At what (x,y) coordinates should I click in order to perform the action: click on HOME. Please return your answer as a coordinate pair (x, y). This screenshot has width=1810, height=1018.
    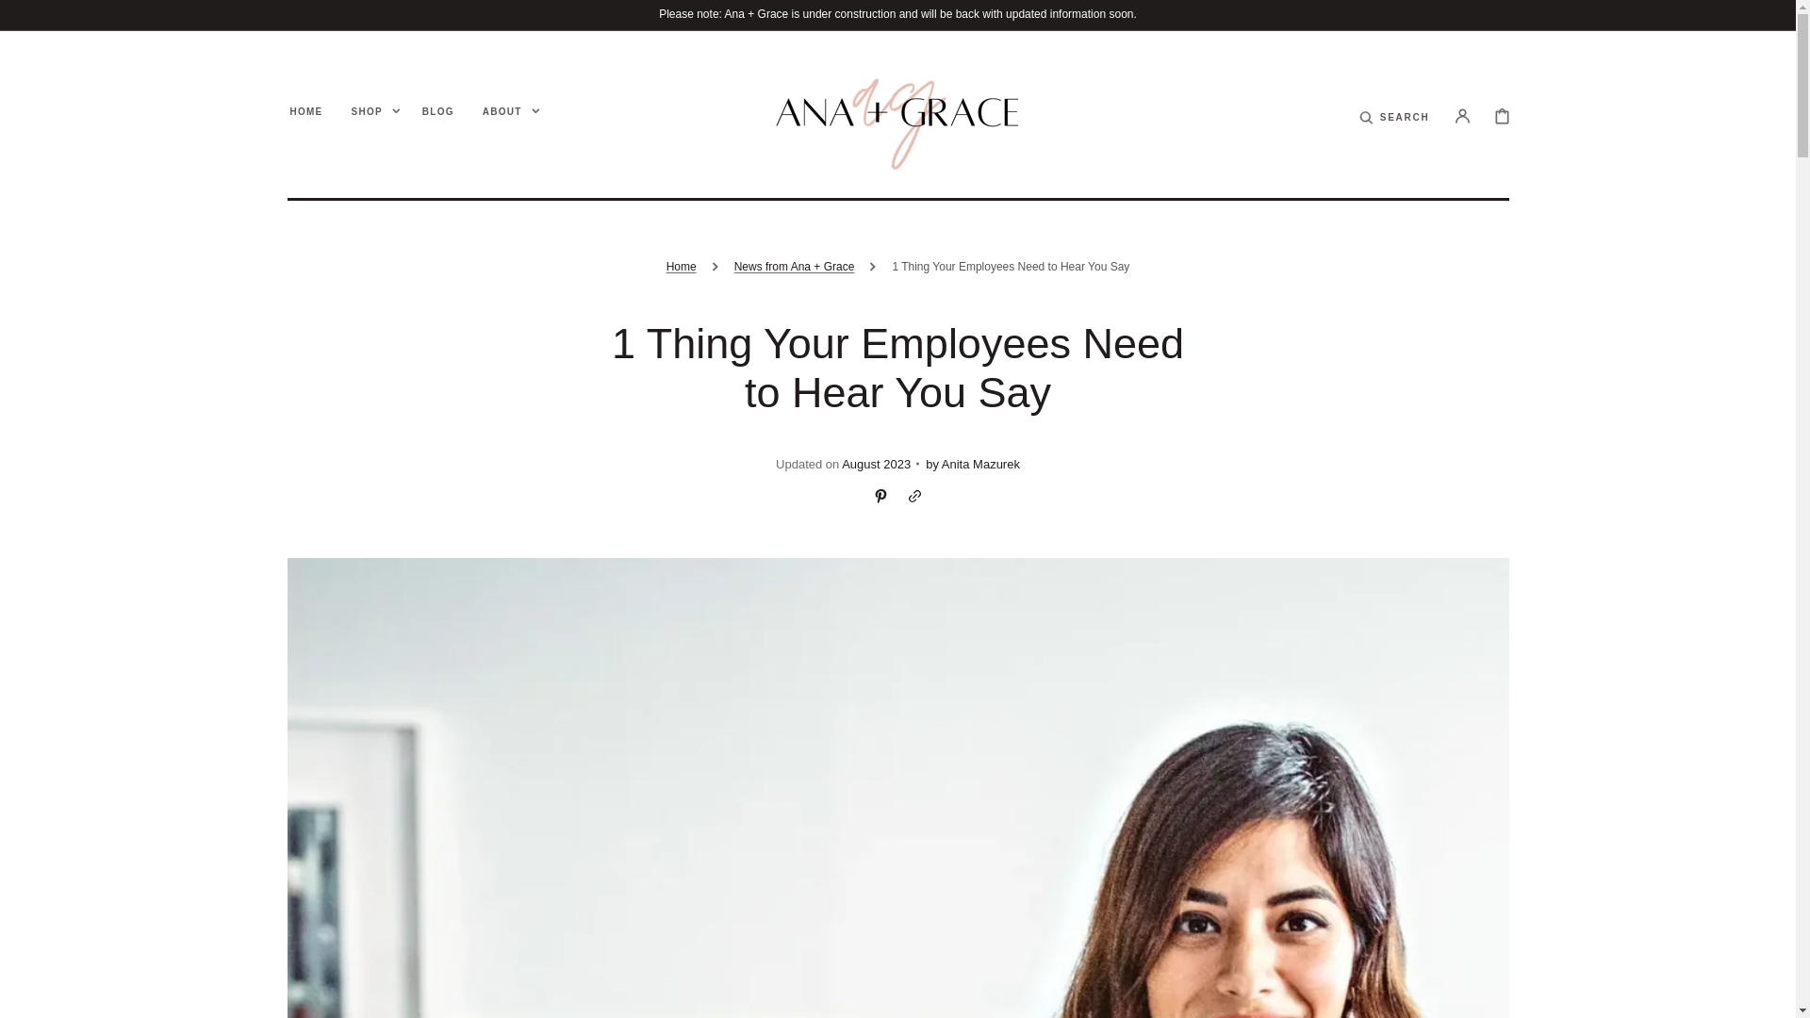
    Looking at the image, I should click on (305, 111).